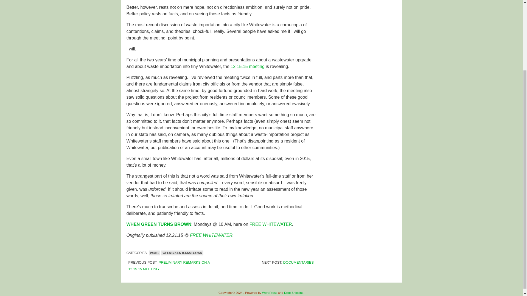  What do you see at coordinates (154, 253) in the screenshot?
I see `WGTB` at bounding box center [154, 253].